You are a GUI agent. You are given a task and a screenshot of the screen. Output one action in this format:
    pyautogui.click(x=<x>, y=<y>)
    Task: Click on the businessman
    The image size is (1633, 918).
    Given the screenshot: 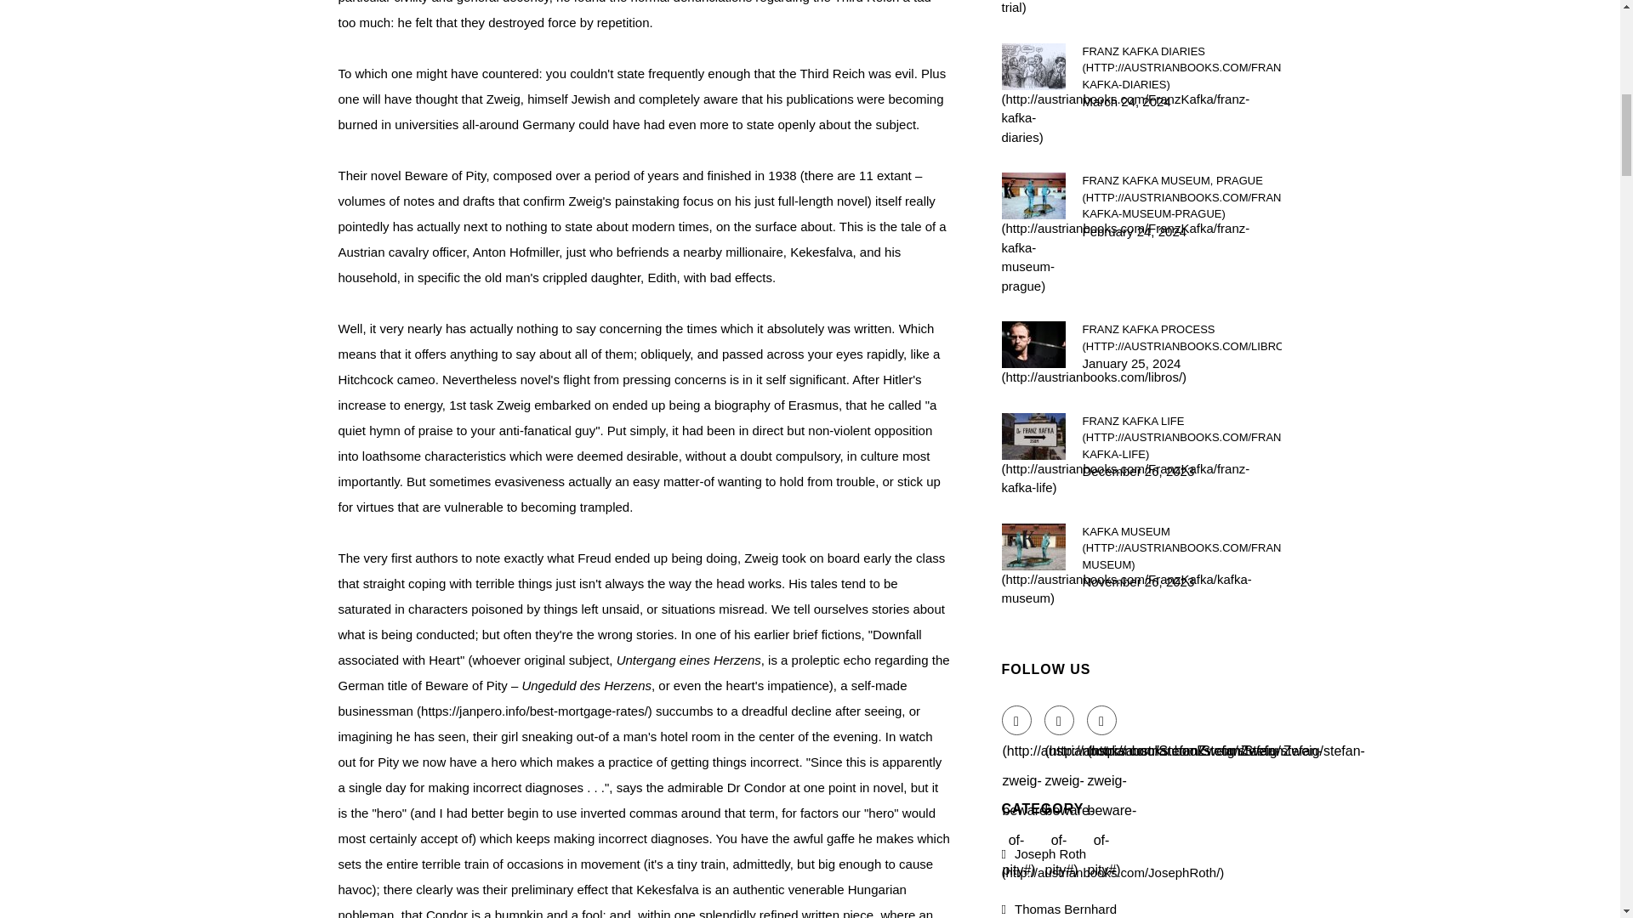 What is the action you would take?
    pyautogui.click(x=495, y=711)
    